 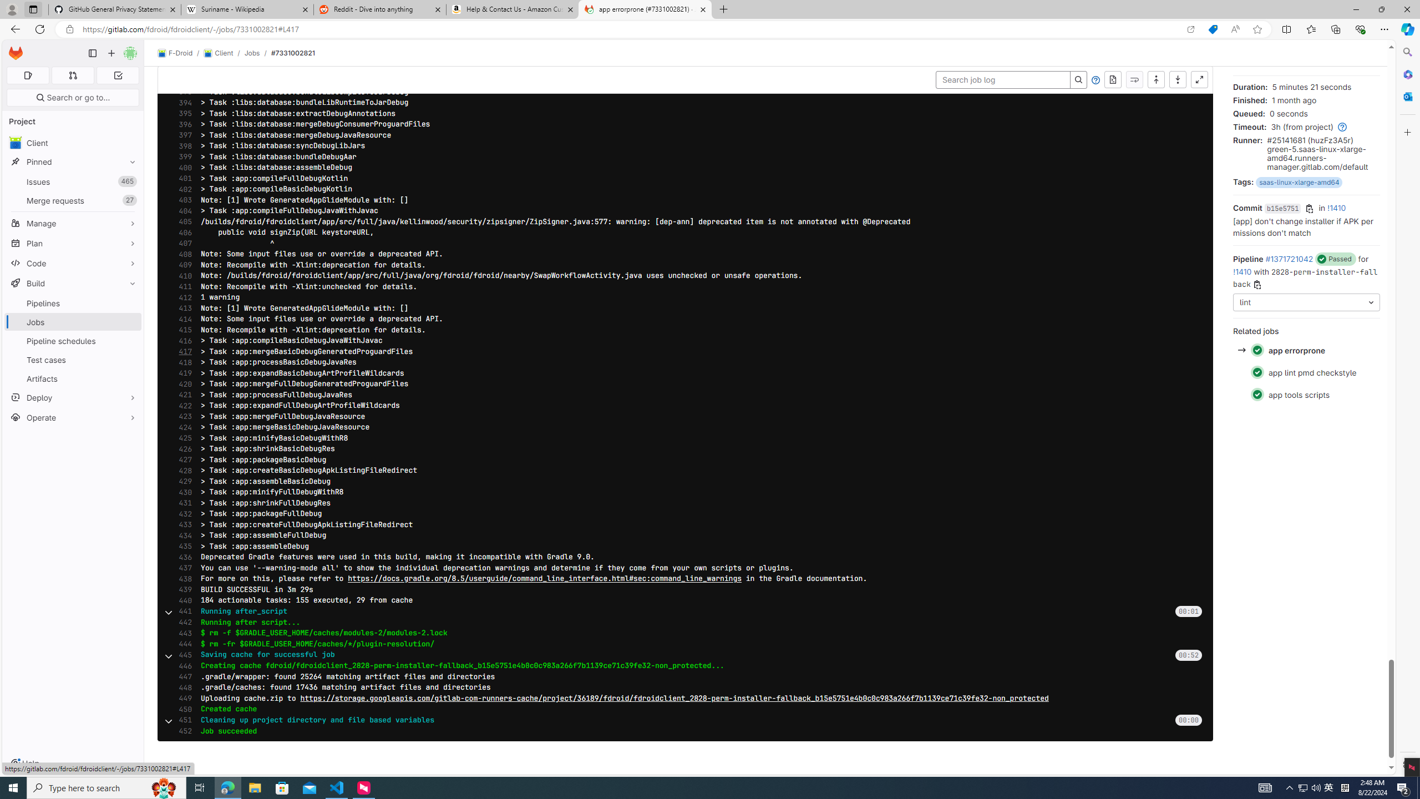 I want to click on 441, so click(x=182, y=611).